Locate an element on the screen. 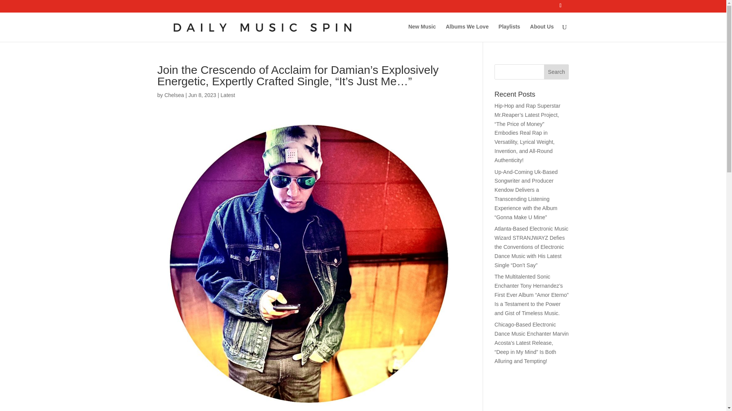 This screenshot has width=732, height=411. New Music is located at coordinates (422, 33).